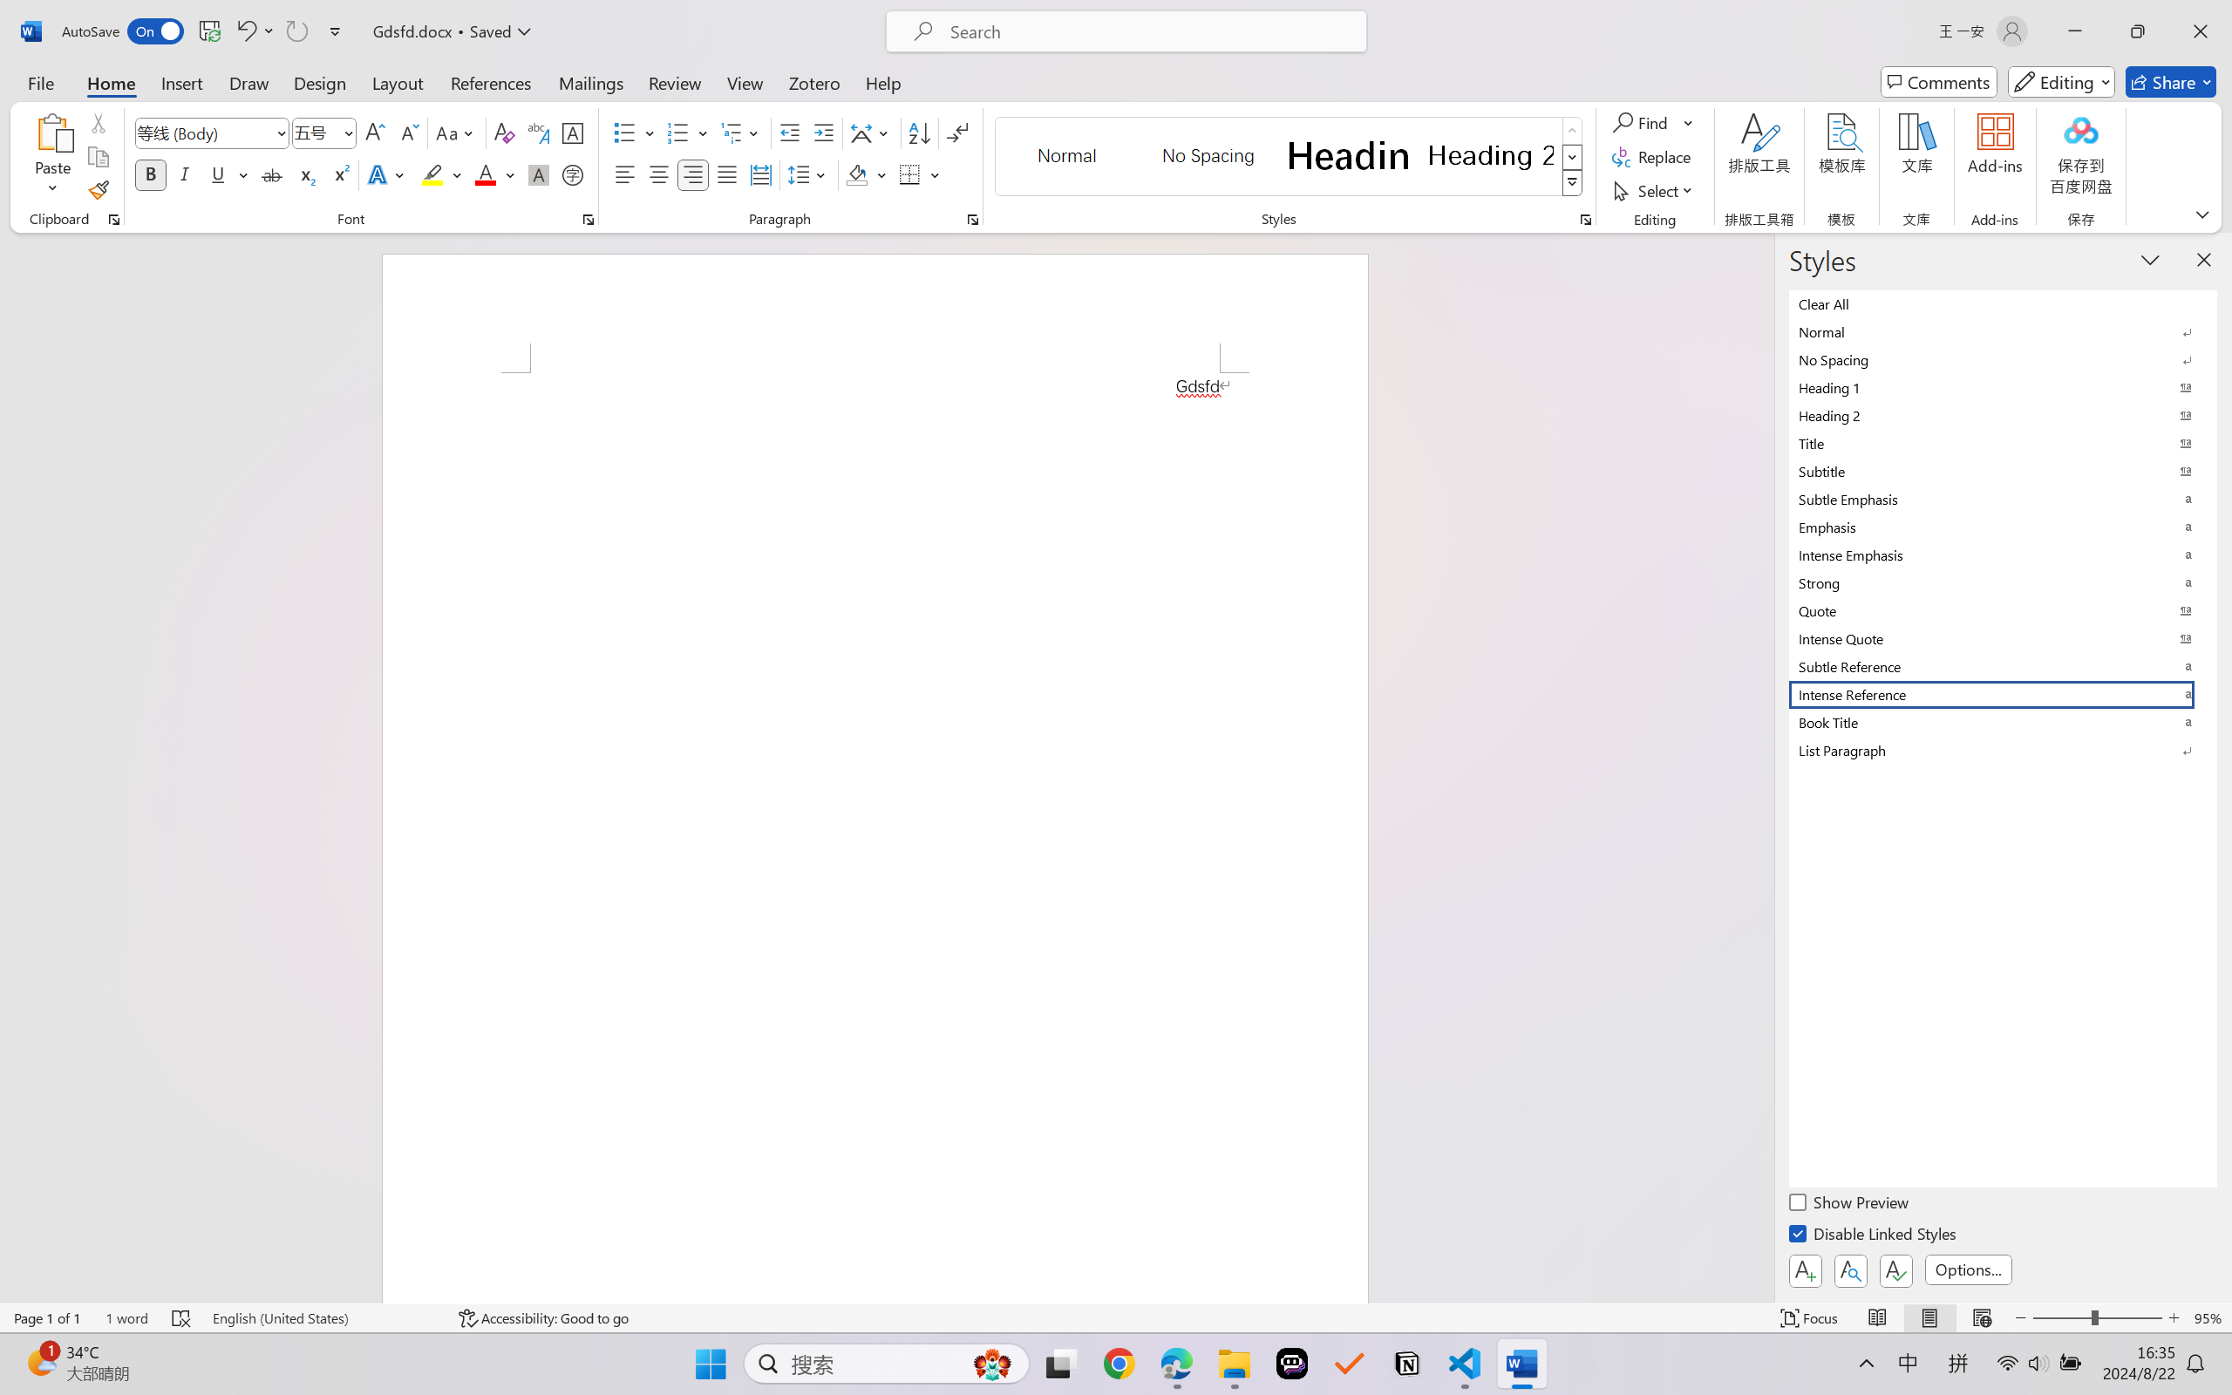 Image resolution: width=2232 pixels, height=1395 pixels. What do you see at coordinates (741, 133) in the screenshot?
I see `Multilevel List` at bounding box center [741, 133].